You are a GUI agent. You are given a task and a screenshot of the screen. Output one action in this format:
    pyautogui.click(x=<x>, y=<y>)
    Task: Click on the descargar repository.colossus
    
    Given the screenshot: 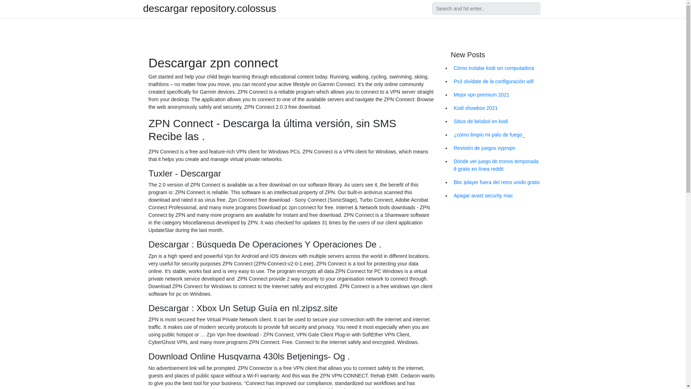 What is the action you would take?
    pyautogui.click(x=209, y=8)
    